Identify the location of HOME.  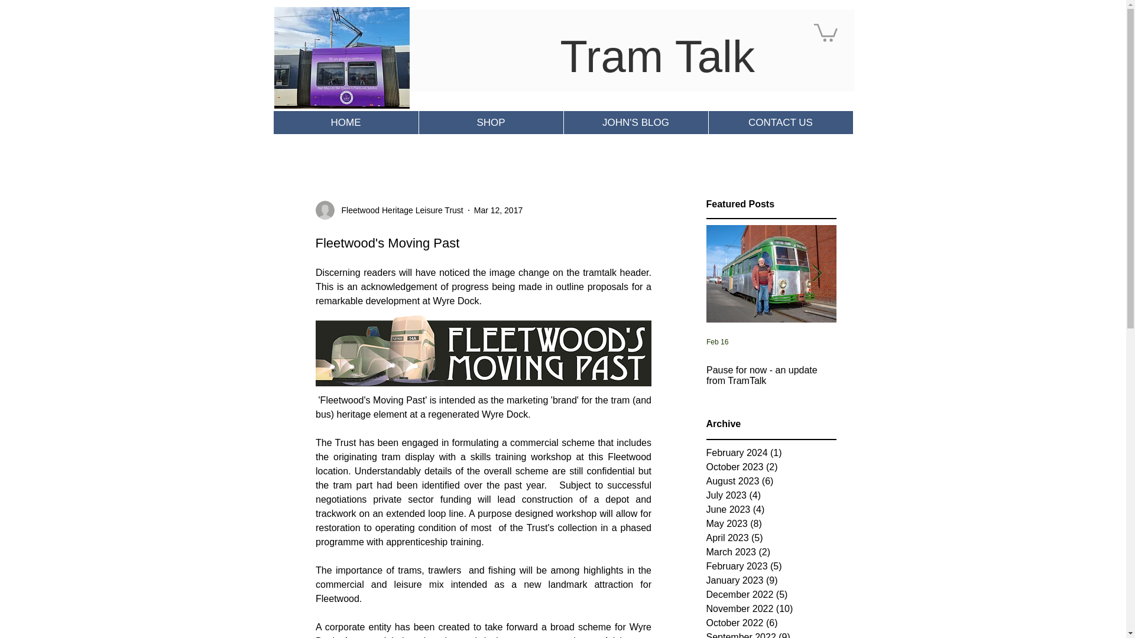
(345, 122).